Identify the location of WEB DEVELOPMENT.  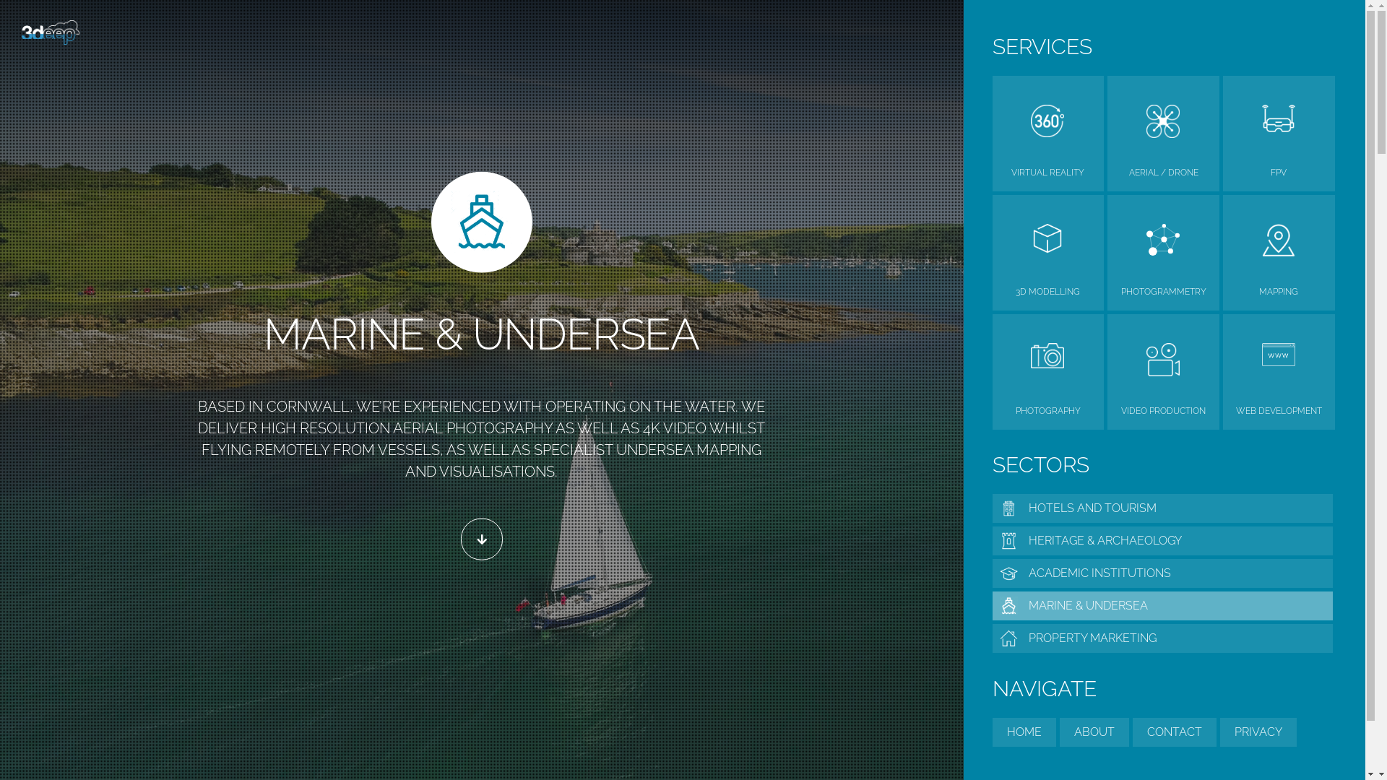
(1279, 410).